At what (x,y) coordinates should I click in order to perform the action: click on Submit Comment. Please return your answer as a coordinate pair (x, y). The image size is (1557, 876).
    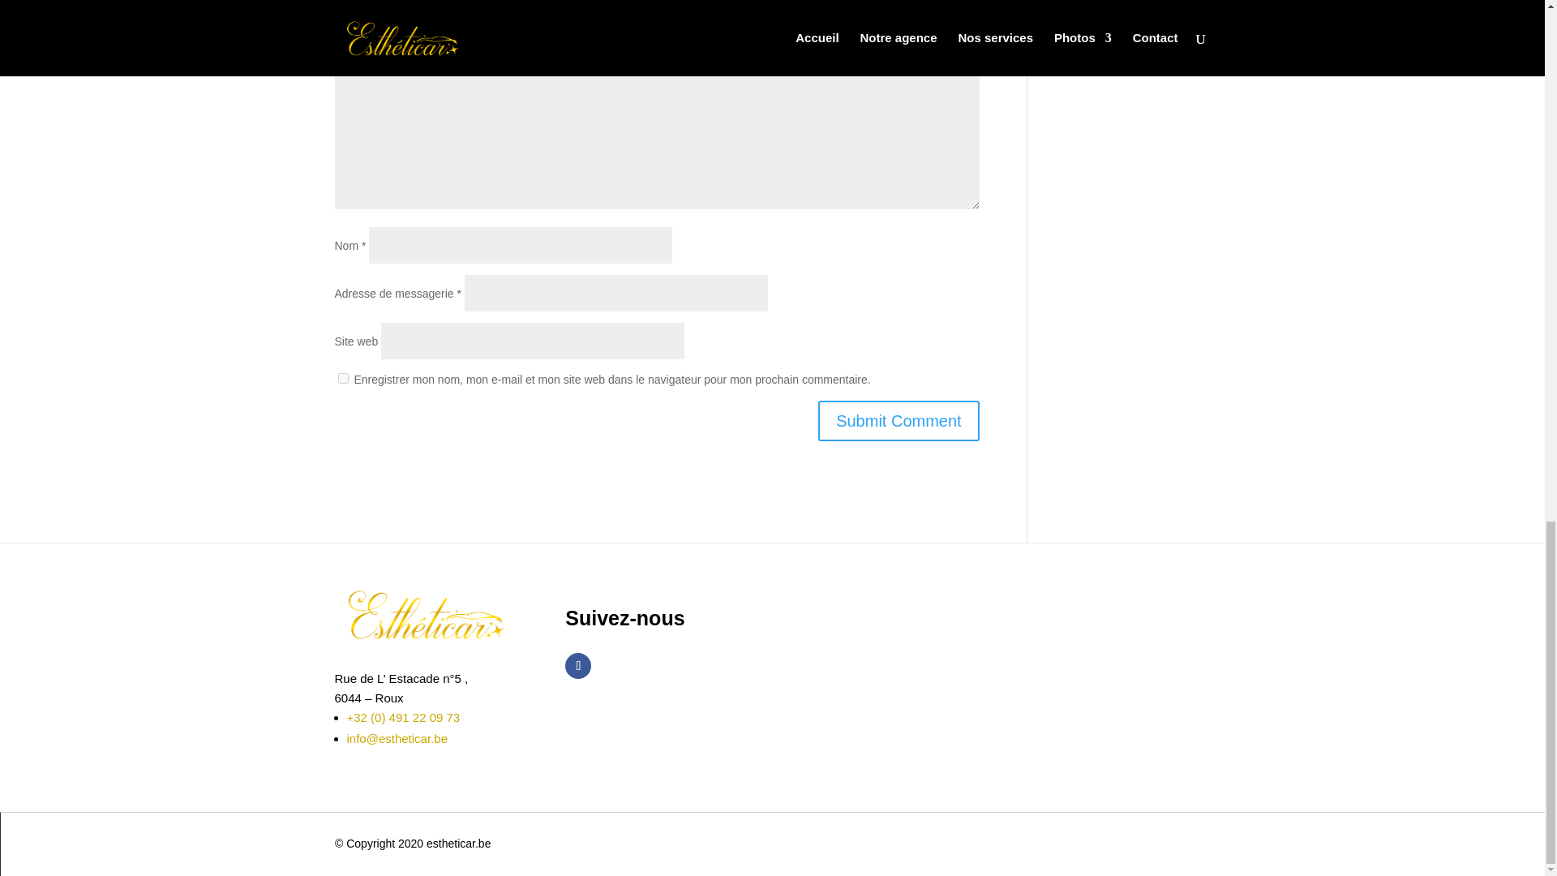
    Looking at the image, I should click on (899, 420).